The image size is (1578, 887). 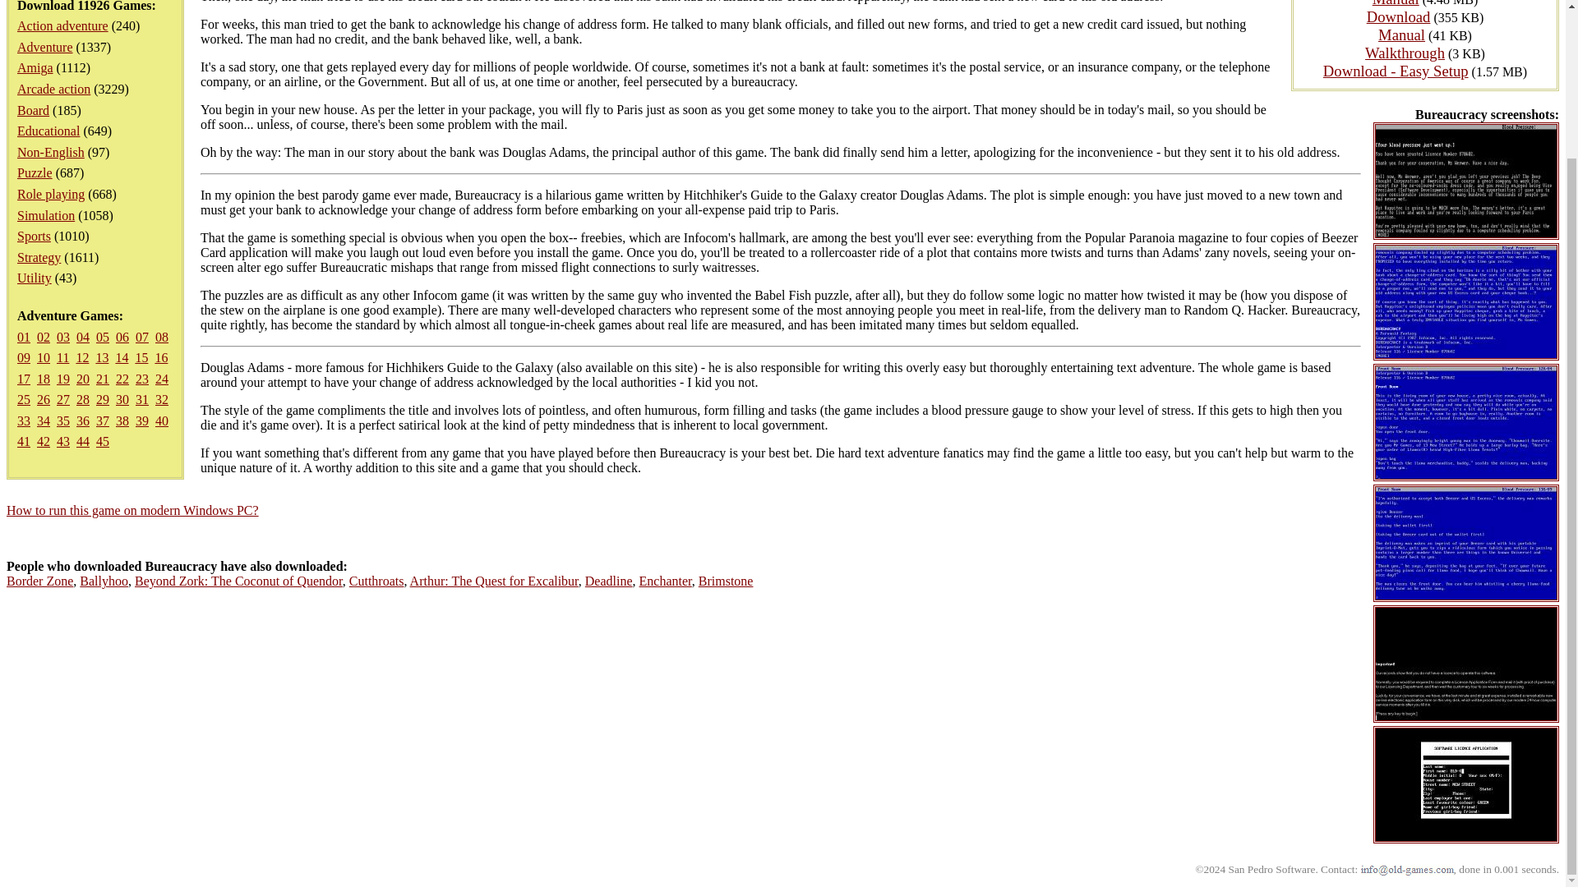 I want to click on 16, so click(x=161, y=356).